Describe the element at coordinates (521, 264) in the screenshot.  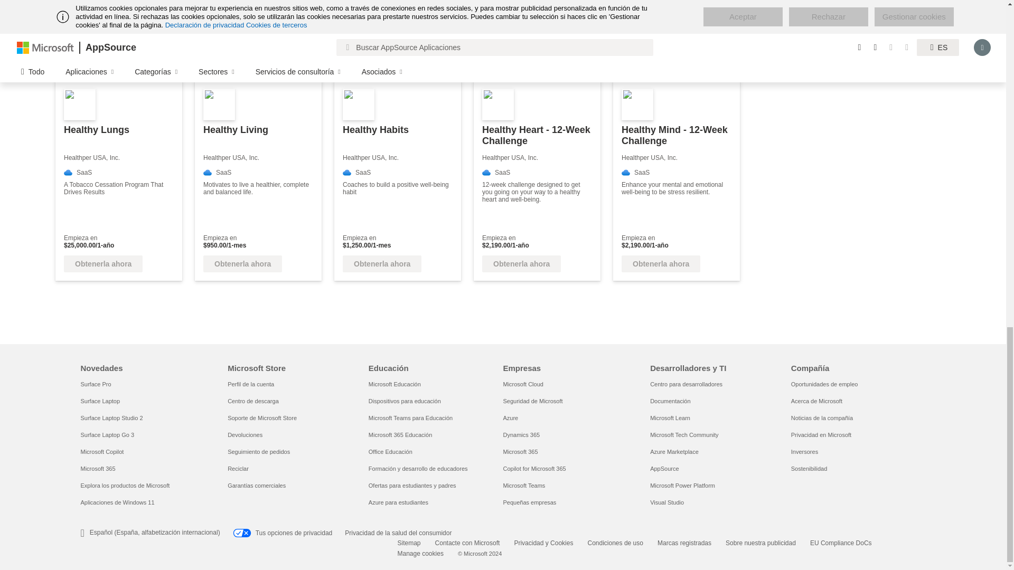
I see `Obtenerla ahora` at that location.